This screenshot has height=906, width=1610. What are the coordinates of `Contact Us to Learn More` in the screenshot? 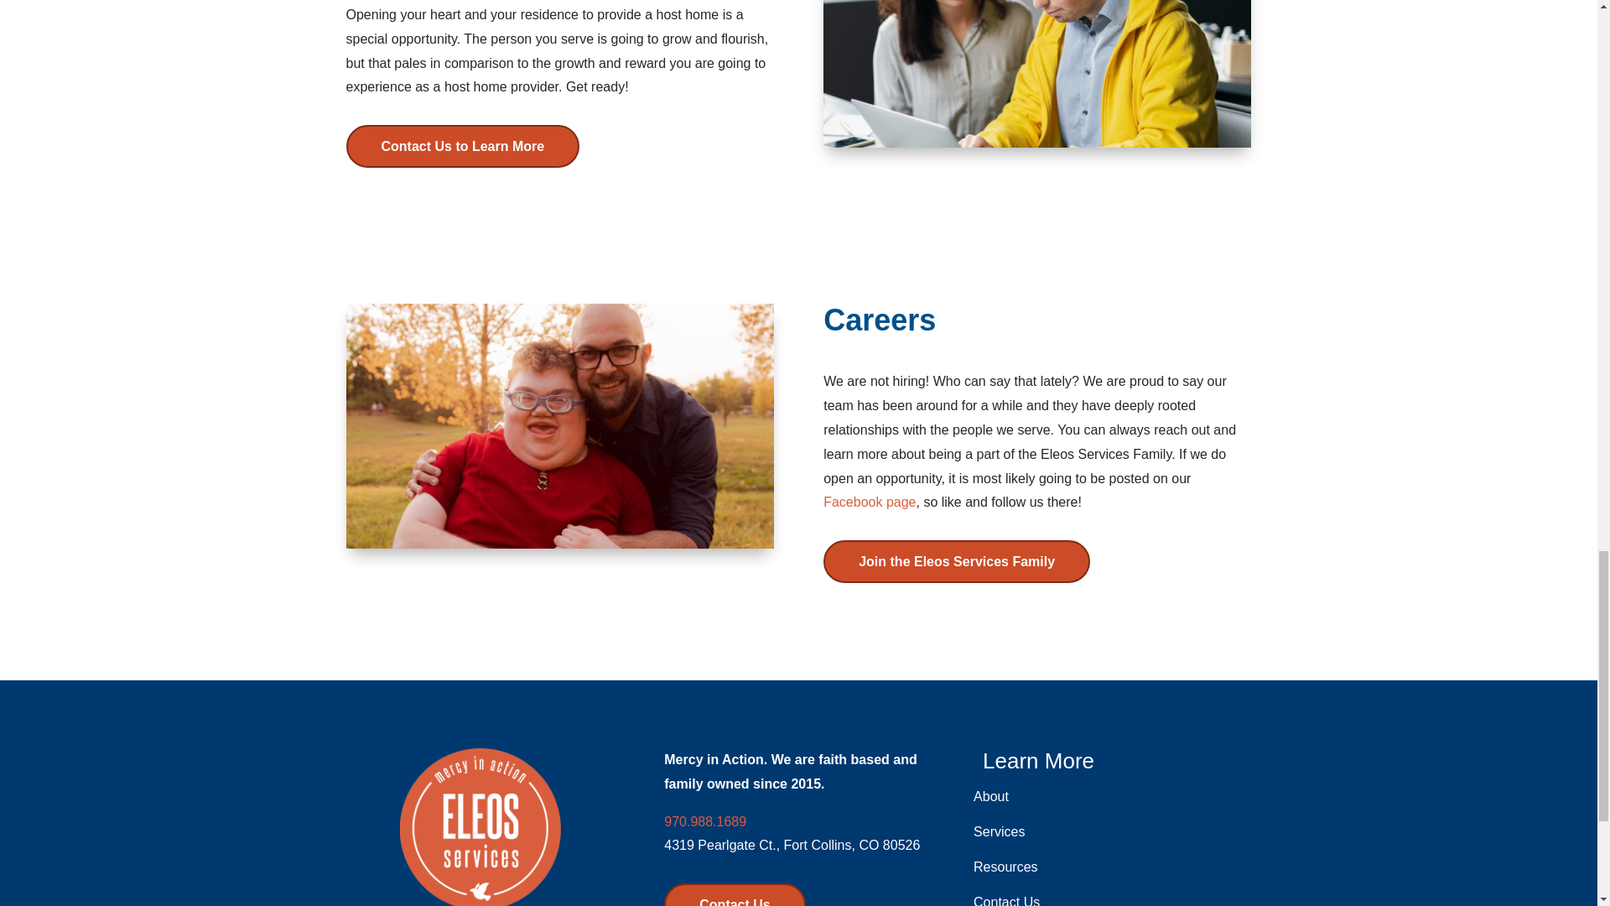 It's located at (463, 146).